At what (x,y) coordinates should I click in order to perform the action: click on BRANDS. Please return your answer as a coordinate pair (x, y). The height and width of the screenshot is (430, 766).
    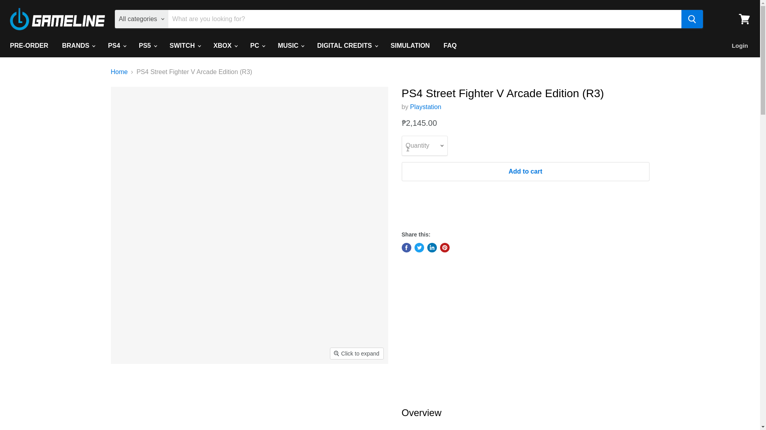
    Looking at the image, I should click on (78, 45).